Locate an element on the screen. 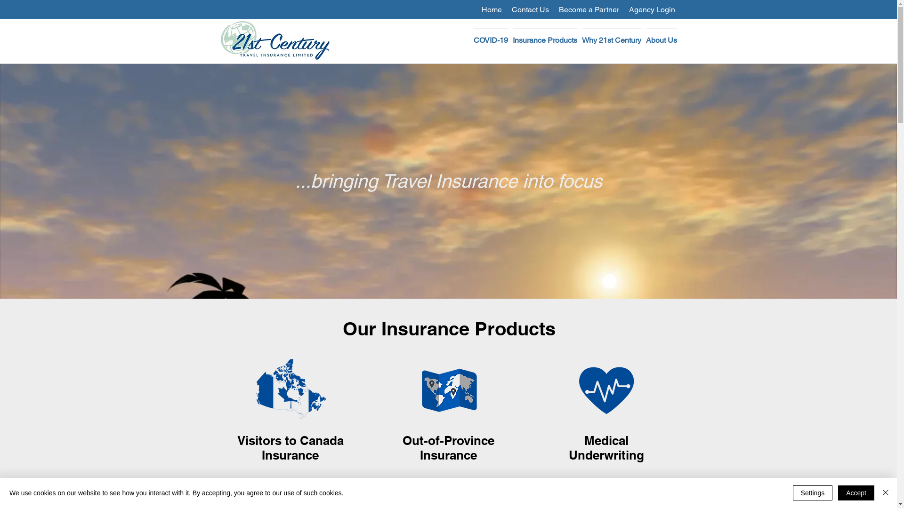 The height and width of the screenshot is (508, 904). About Us is located at coordinates (660, 40).